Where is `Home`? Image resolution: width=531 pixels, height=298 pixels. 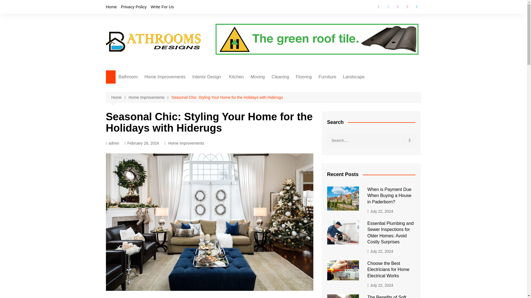 Home is located at coordinates (119, 98).